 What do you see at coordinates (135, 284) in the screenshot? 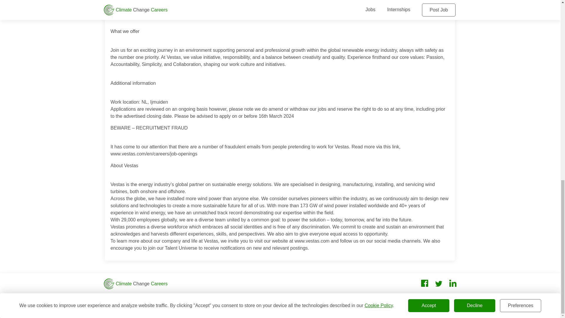
I see `Climate Change Careers` at bounding box center [135, 284].